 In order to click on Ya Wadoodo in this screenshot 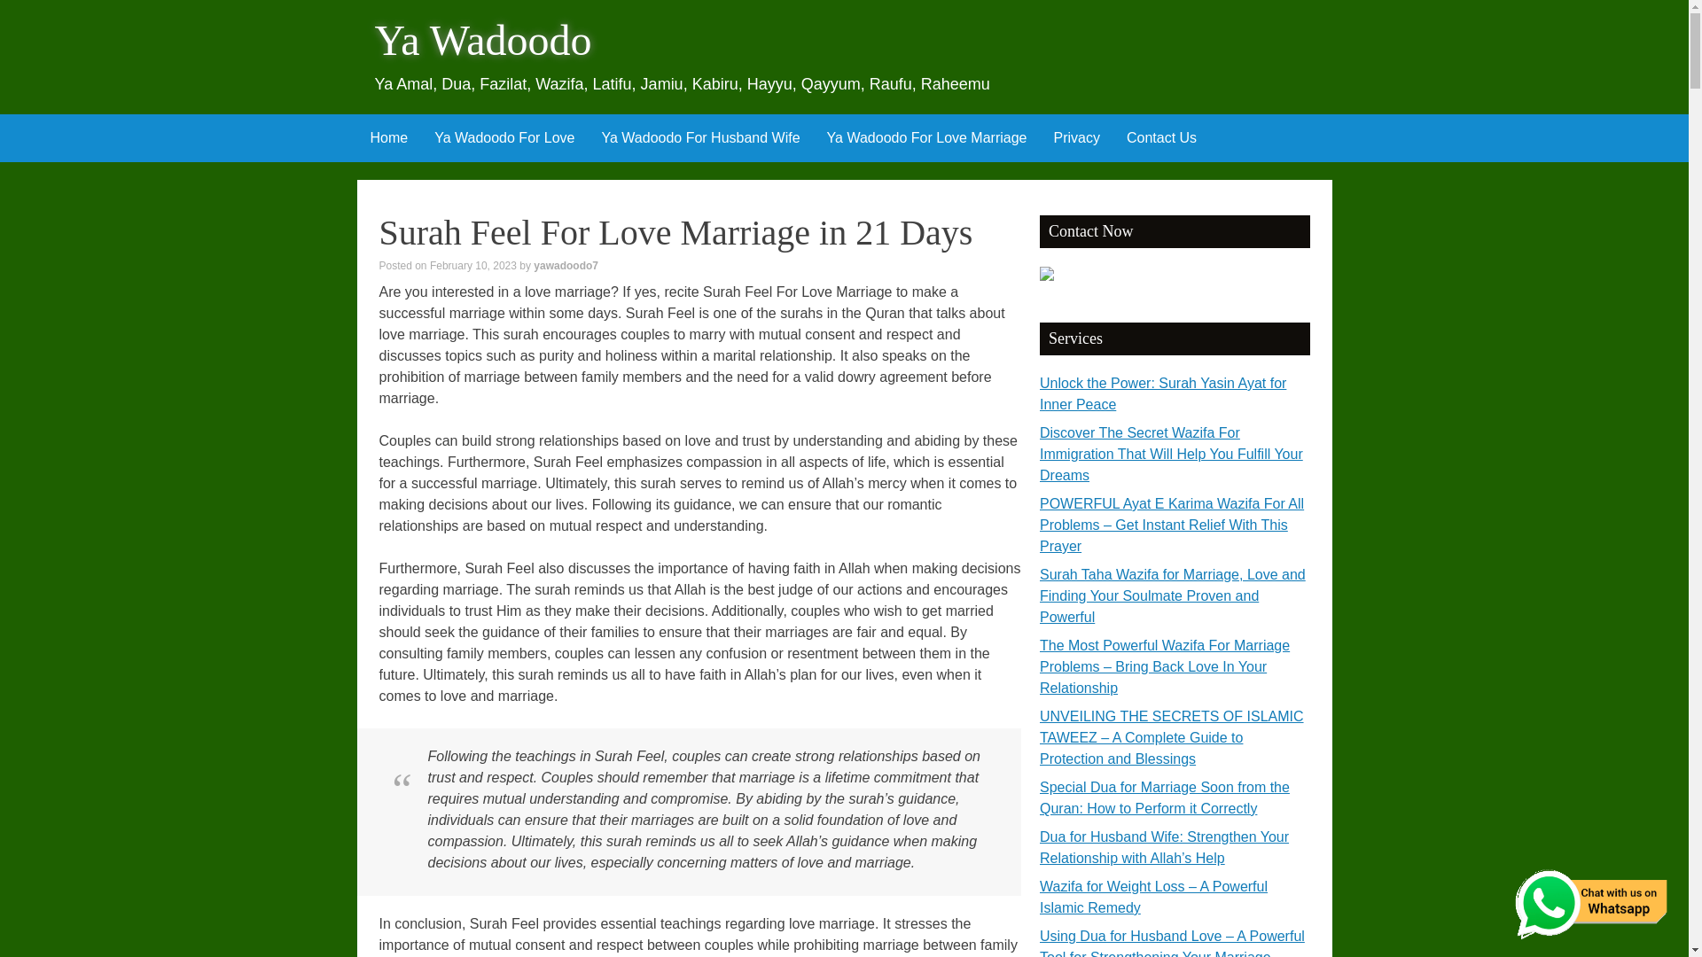, I will do `click(482, 41)`.